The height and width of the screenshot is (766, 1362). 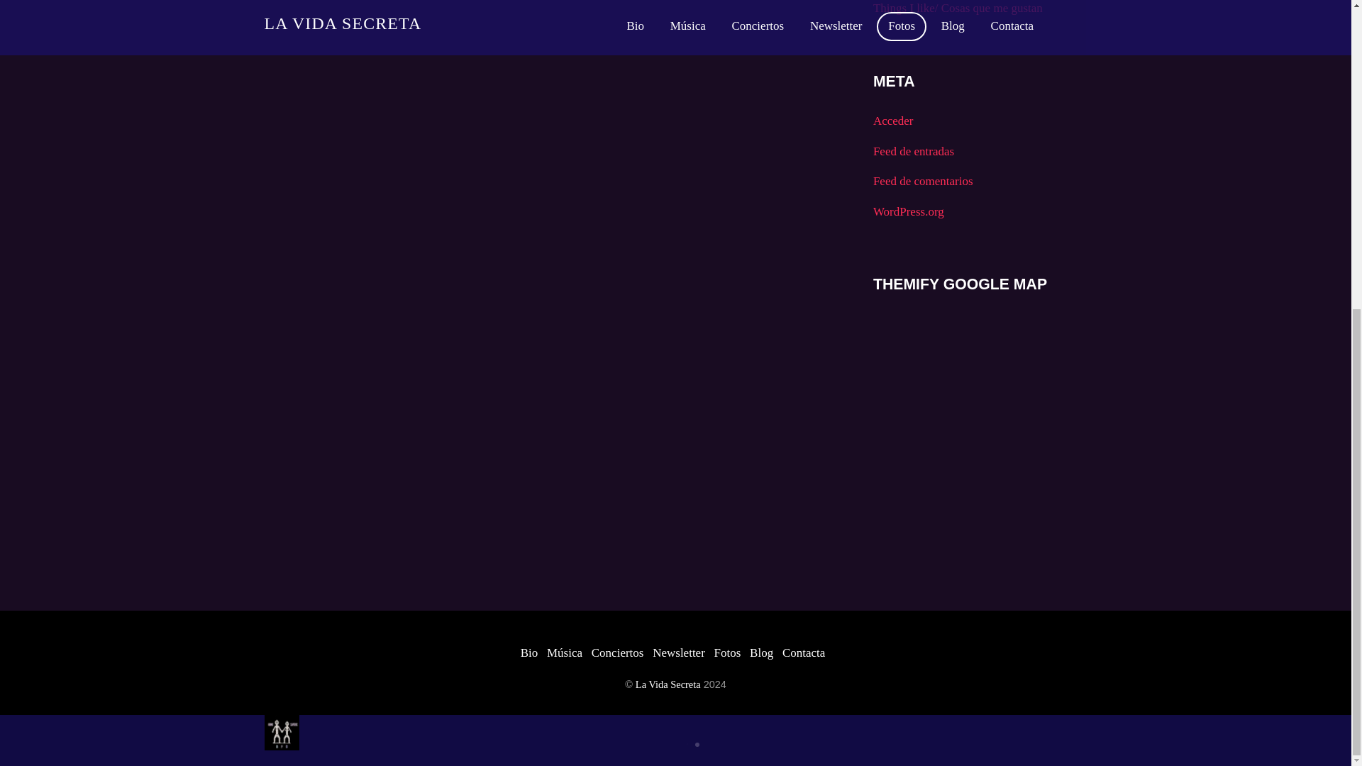 What do you see at coordinates (893, 121) in the screenshot?
I see `Acceder` at bounding box center [893, 121].